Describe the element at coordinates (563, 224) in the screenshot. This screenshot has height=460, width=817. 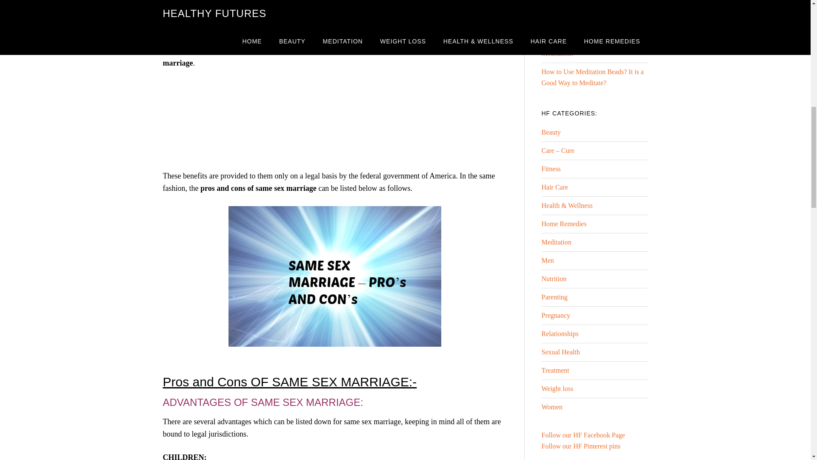
I see `Home Remedies` at that location.